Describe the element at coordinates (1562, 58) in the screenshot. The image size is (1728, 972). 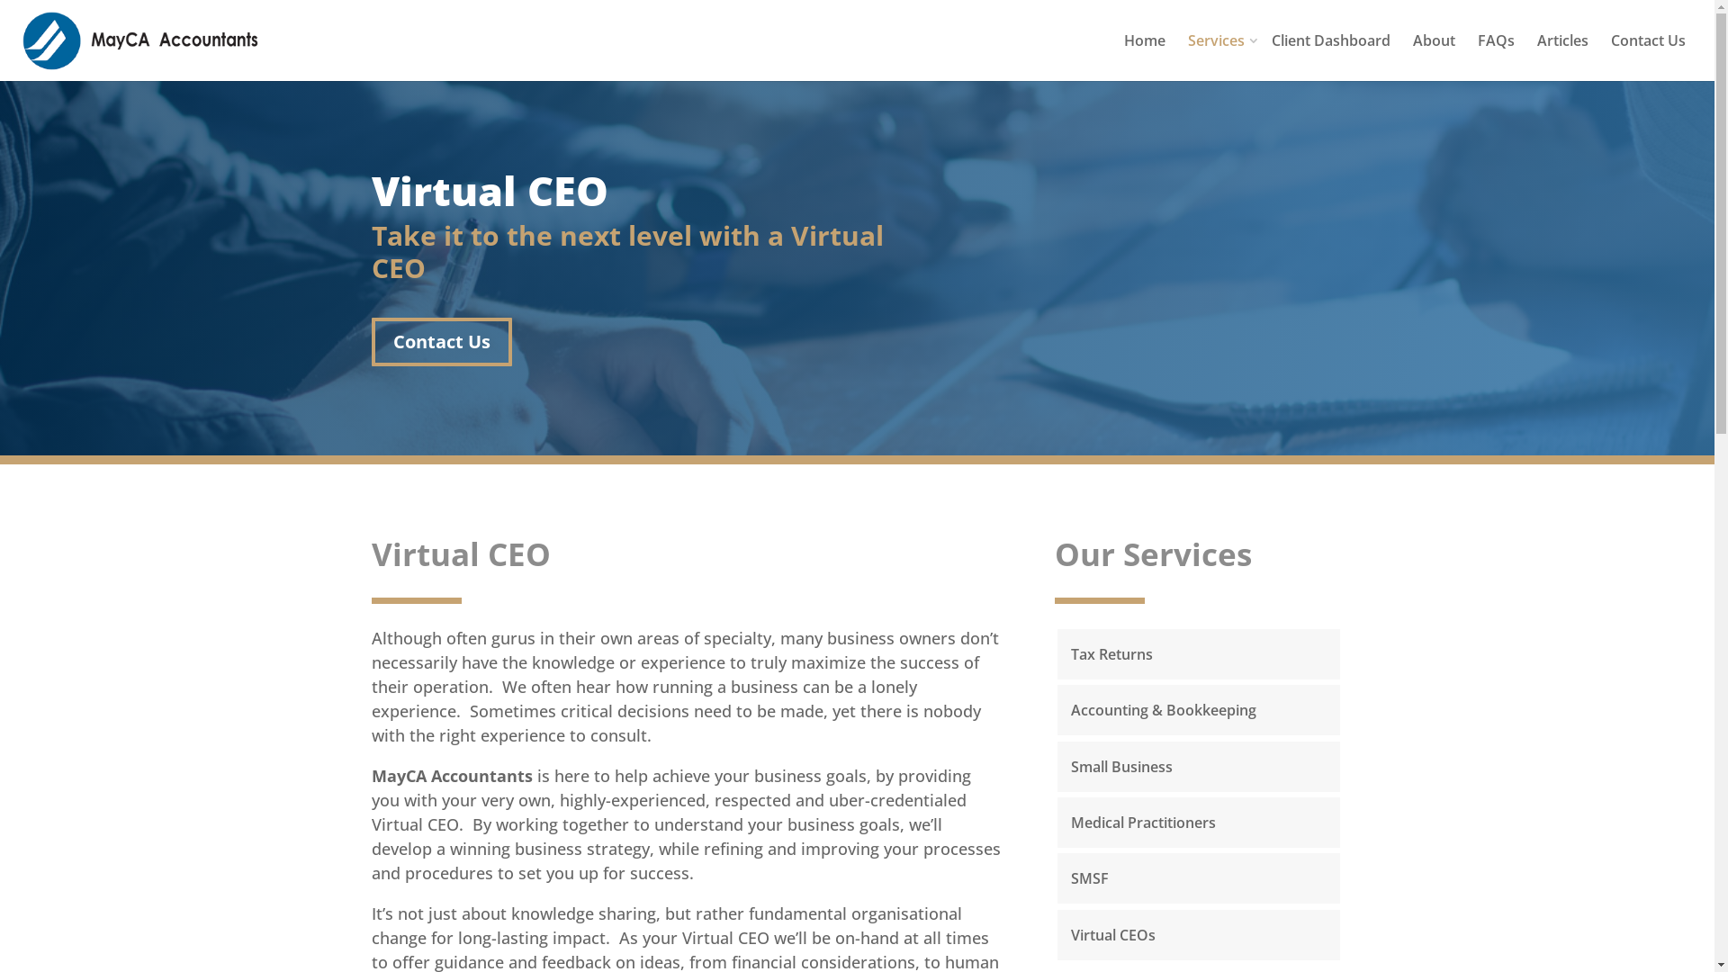
I see `Articles` at that location.